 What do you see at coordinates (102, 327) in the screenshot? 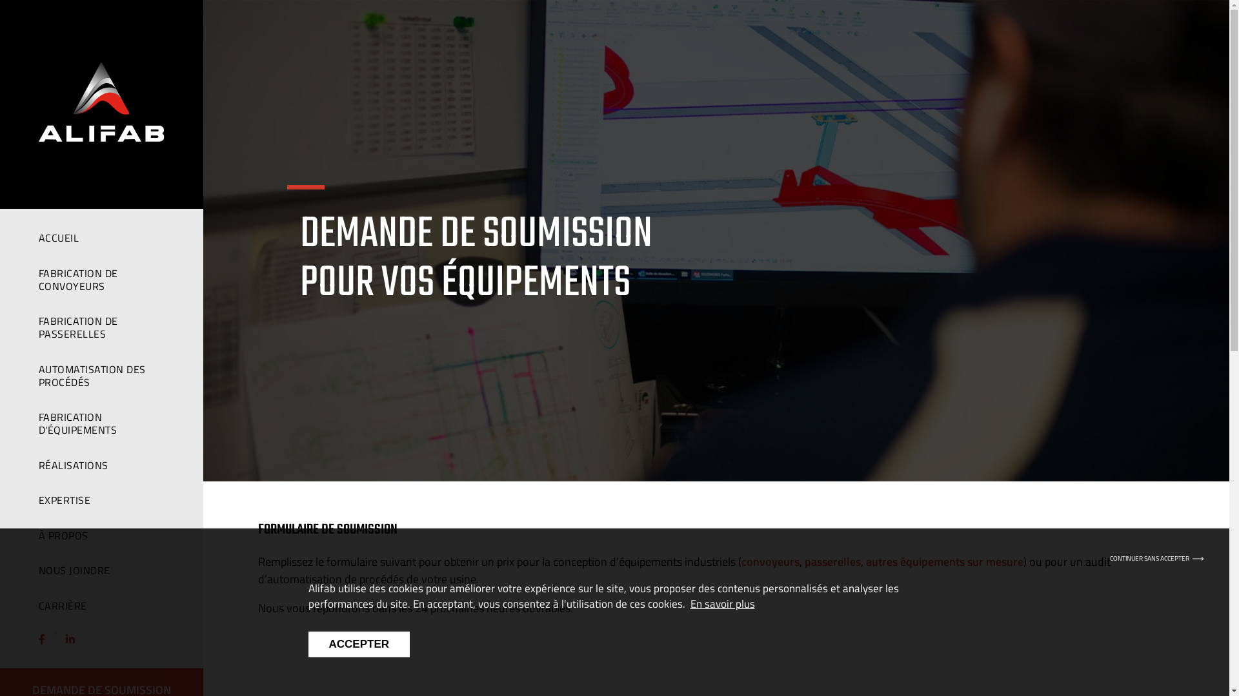
I see `FABRICATION DE PASSERELLES` at bounding box center [102, 327].